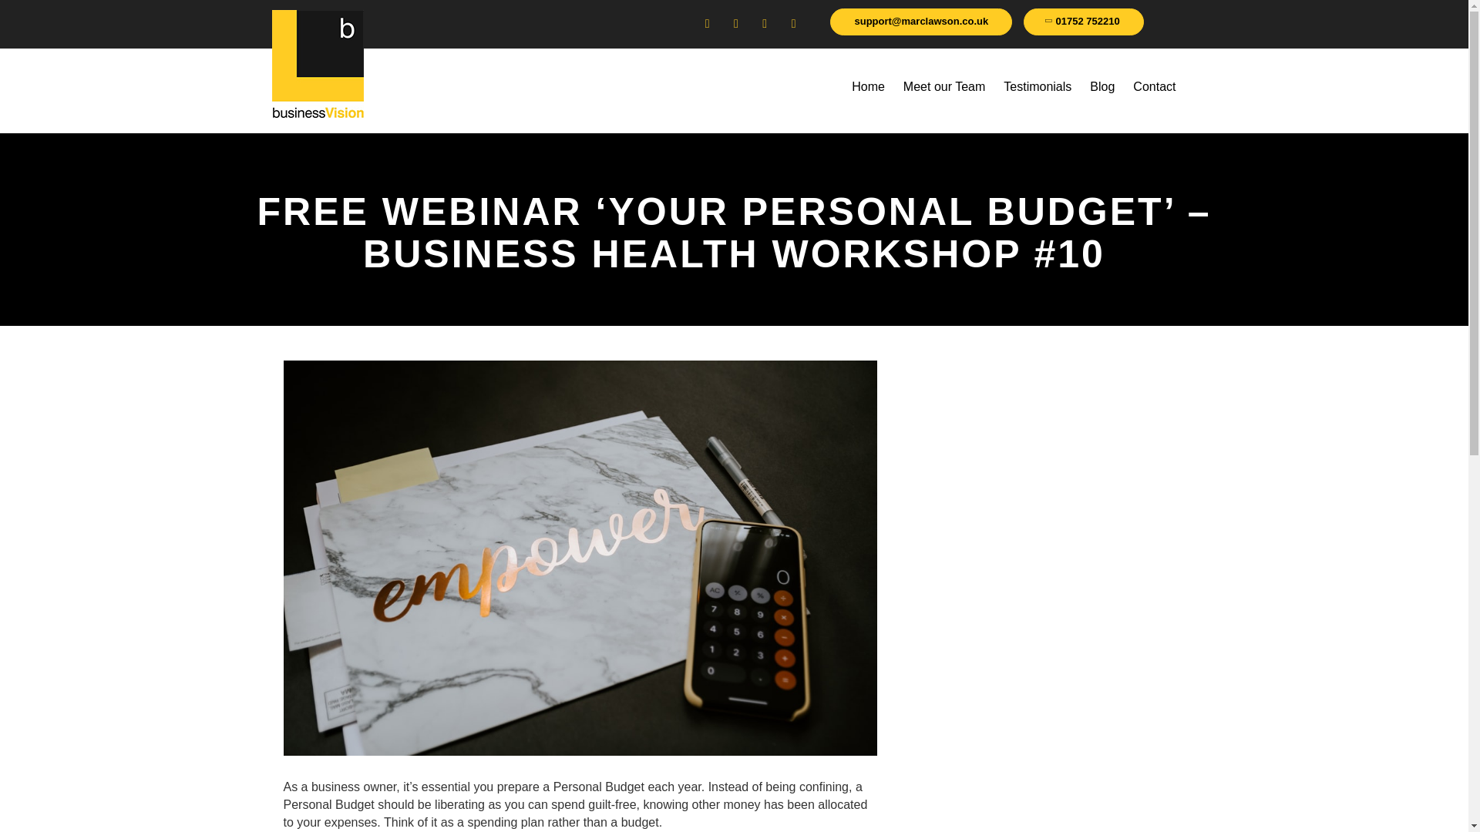 The image size is (1480, 832). I want to click on Contact, so click(1154, 86).